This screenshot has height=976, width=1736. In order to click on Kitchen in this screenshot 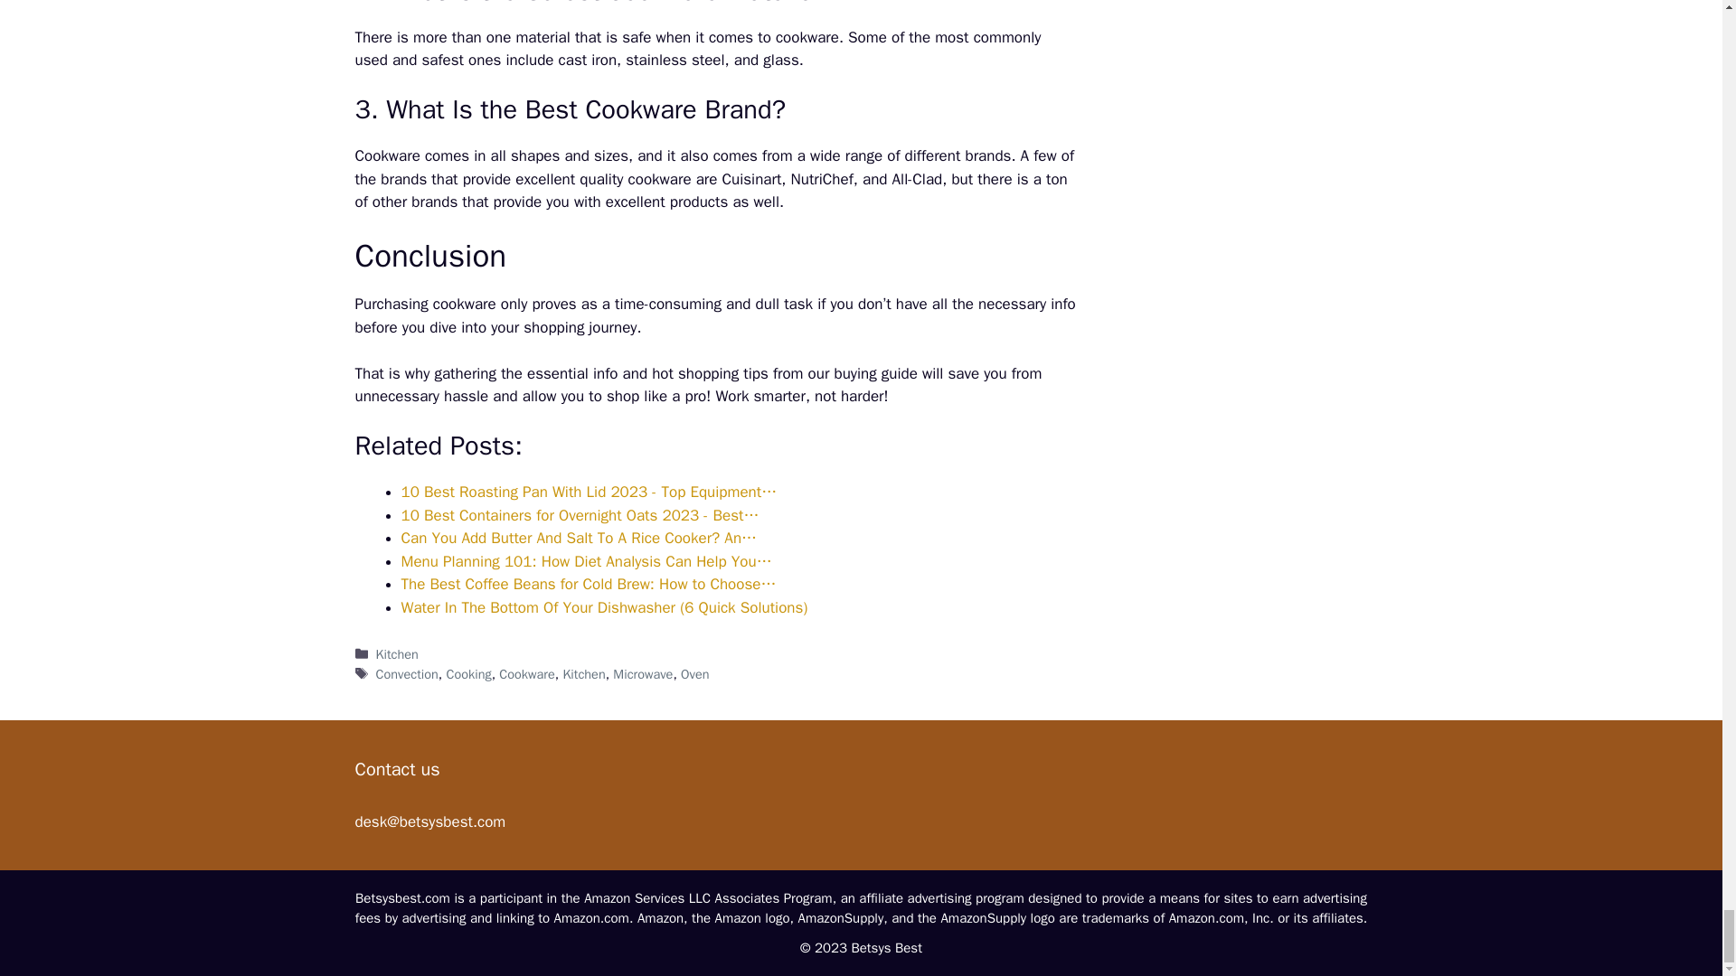, I will do `click(397, 654)`.